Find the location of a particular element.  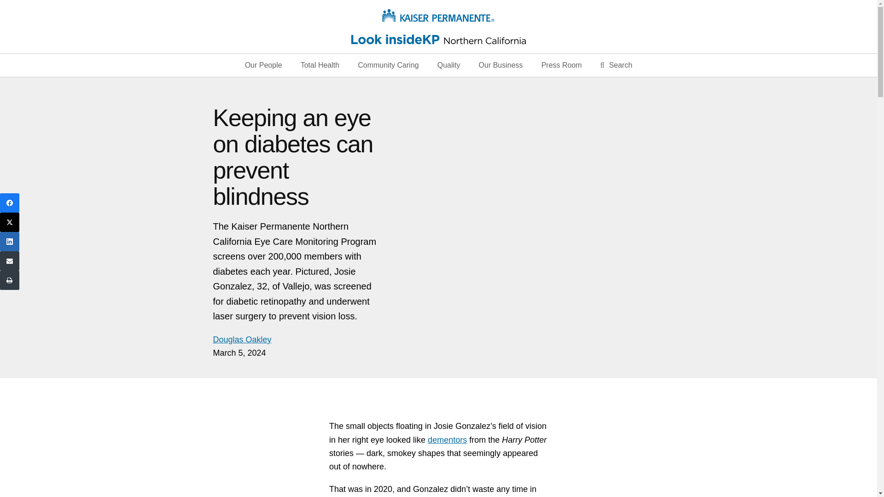

Our People is located at coordinates (263, 65).